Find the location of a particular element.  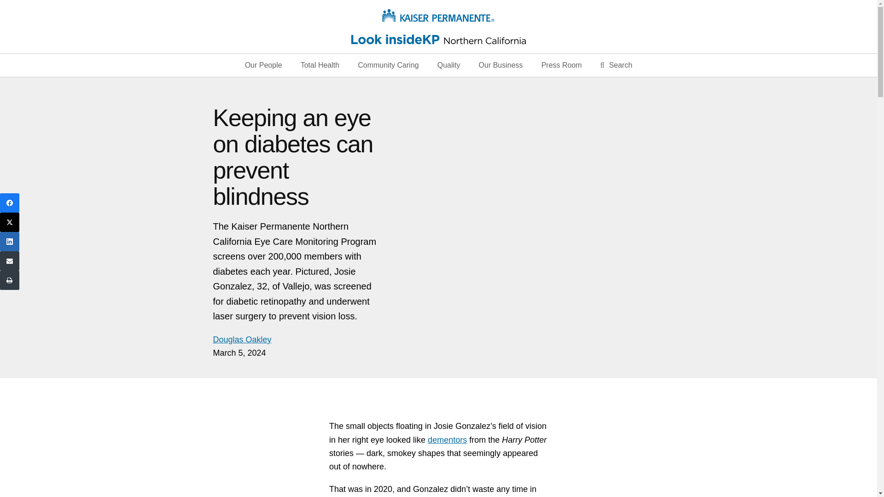

Our People is located at coordinates (263, 65).